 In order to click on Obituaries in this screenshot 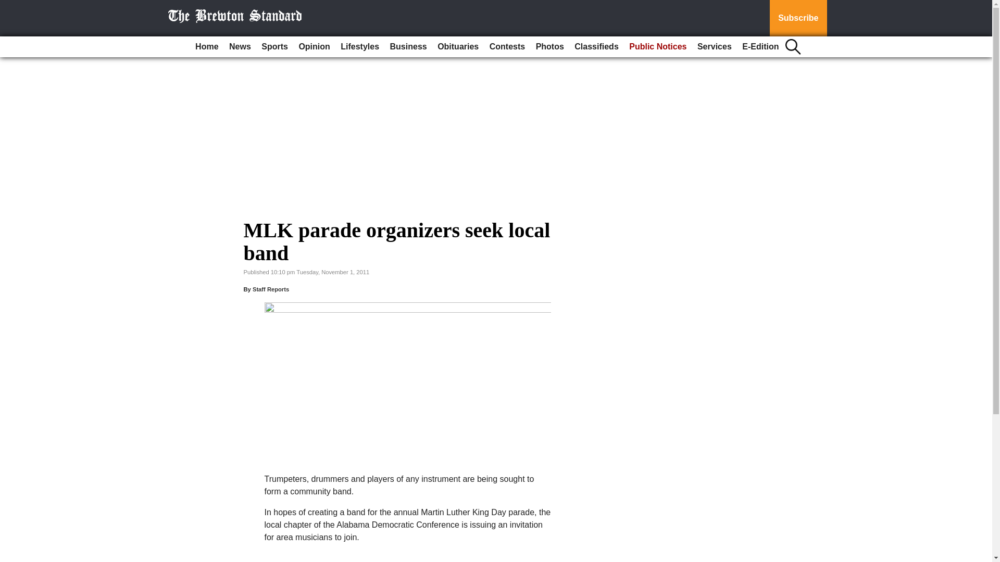, I will do `click(458, 47)`.